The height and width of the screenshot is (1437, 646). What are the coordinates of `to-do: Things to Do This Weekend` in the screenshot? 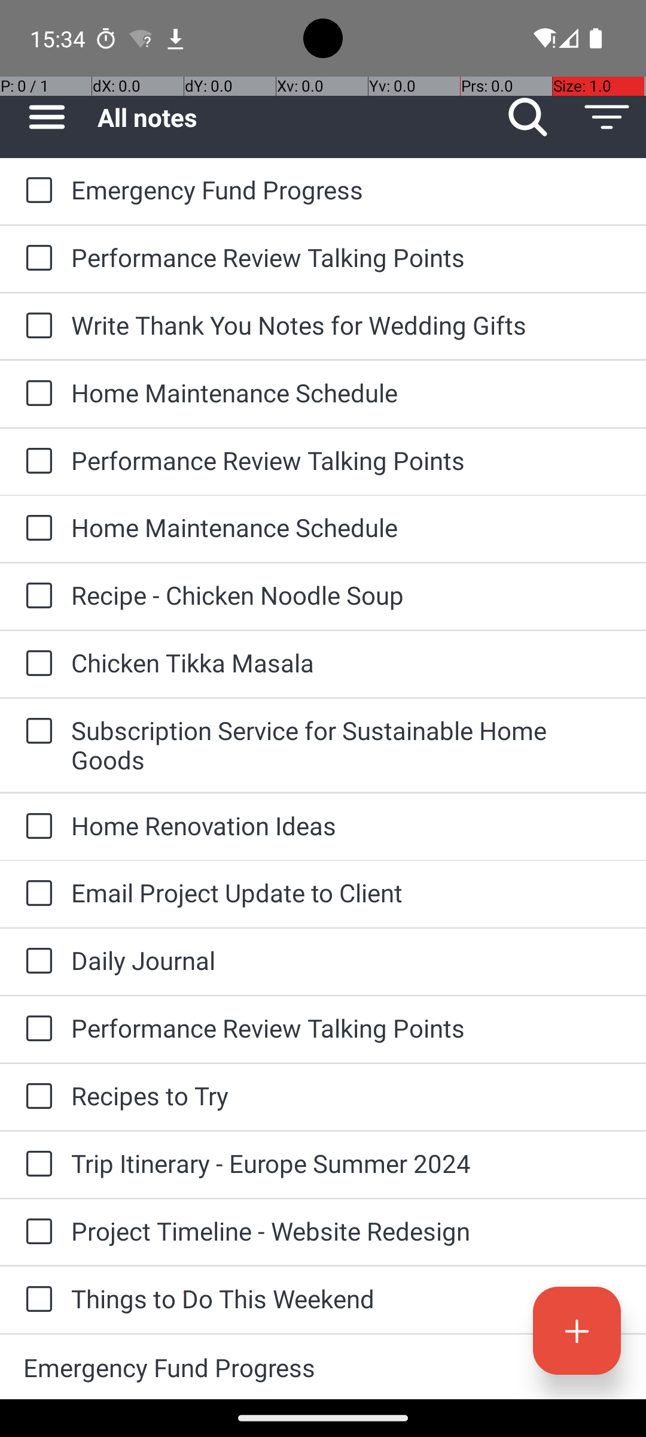 It's located at (36, 1300).